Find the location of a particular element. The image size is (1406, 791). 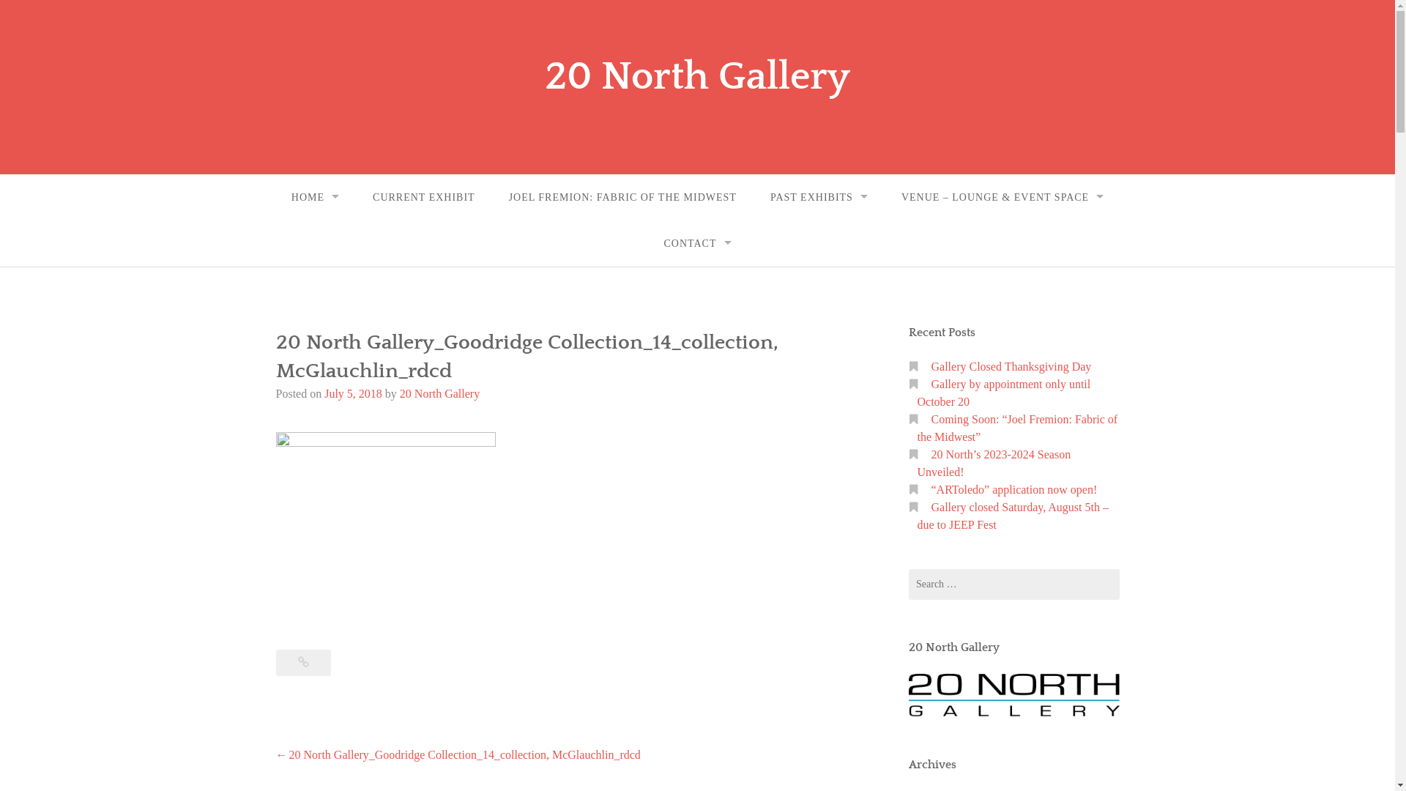

July 5, 2018 is located at coordinates (353, 394).